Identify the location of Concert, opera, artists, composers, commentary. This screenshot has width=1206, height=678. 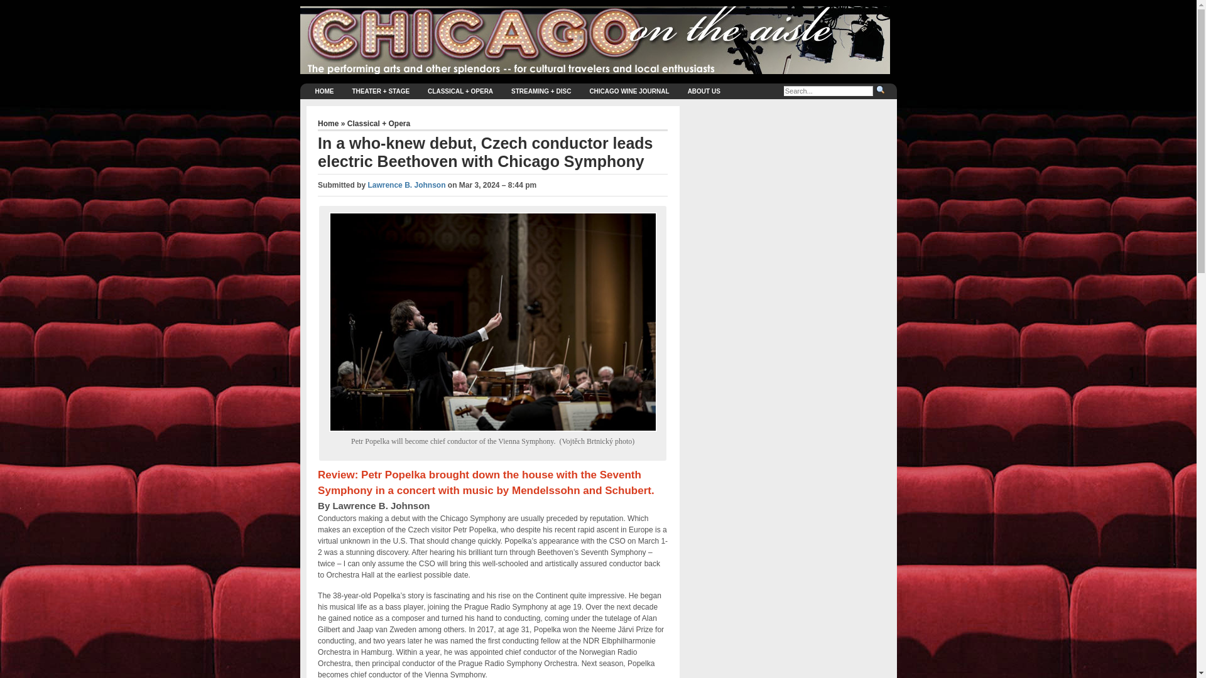
(460, 90).